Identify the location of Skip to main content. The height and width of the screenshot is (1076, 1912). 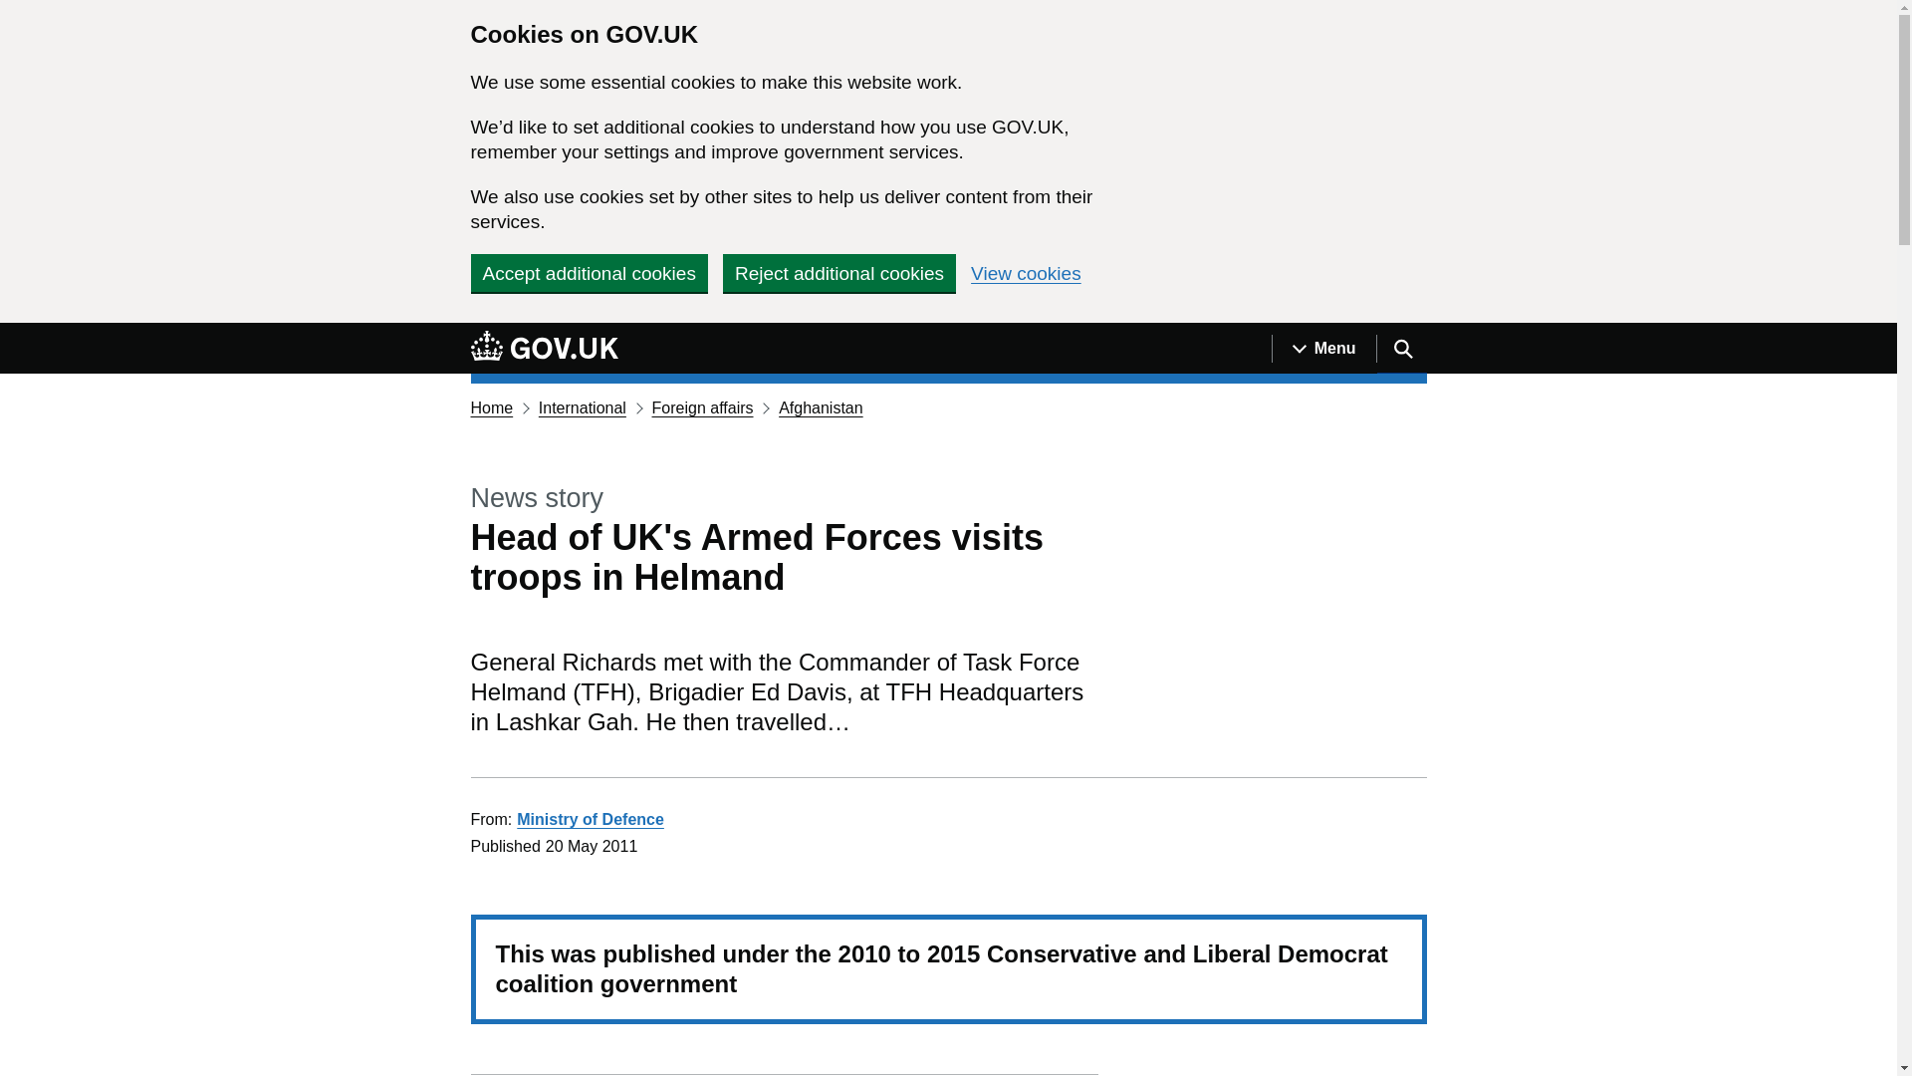
(15, 334).